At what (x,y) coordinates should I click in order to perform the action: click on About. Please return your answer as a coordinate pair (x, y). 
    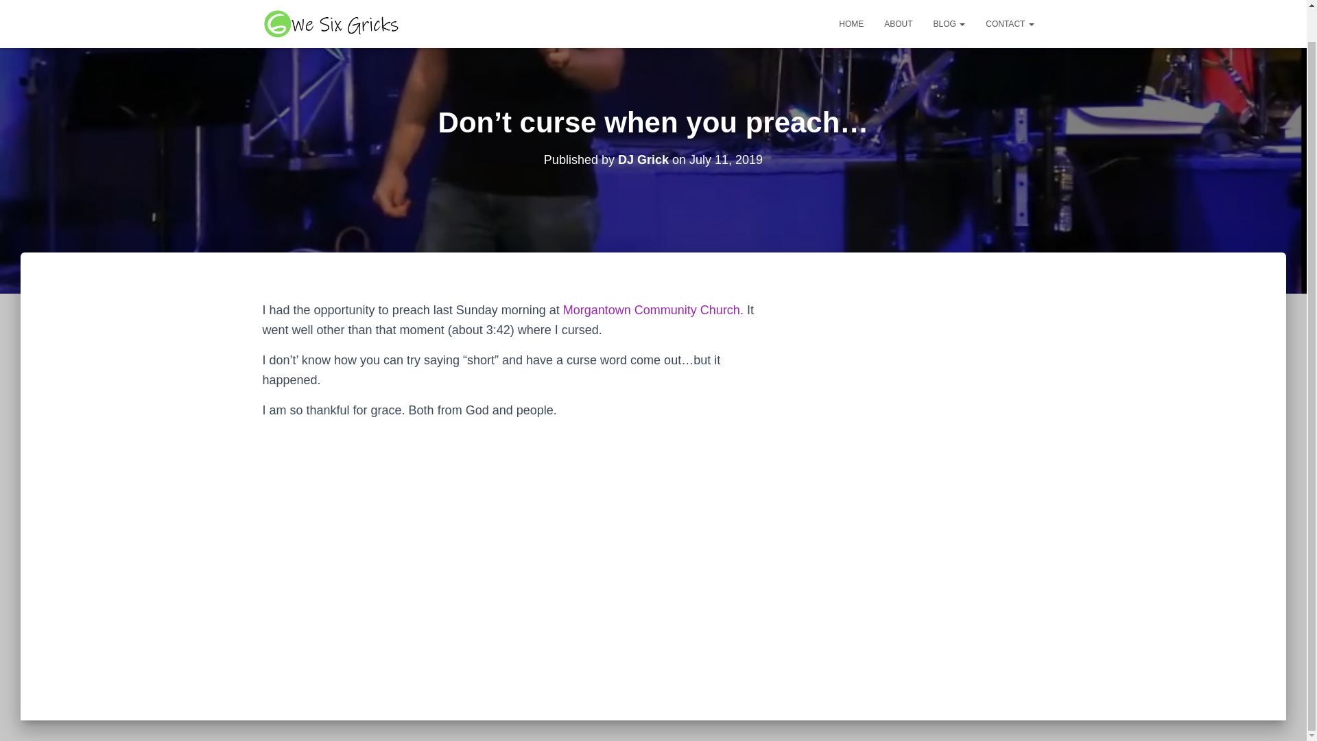
    Looking at the image, I should click on (899, 3).